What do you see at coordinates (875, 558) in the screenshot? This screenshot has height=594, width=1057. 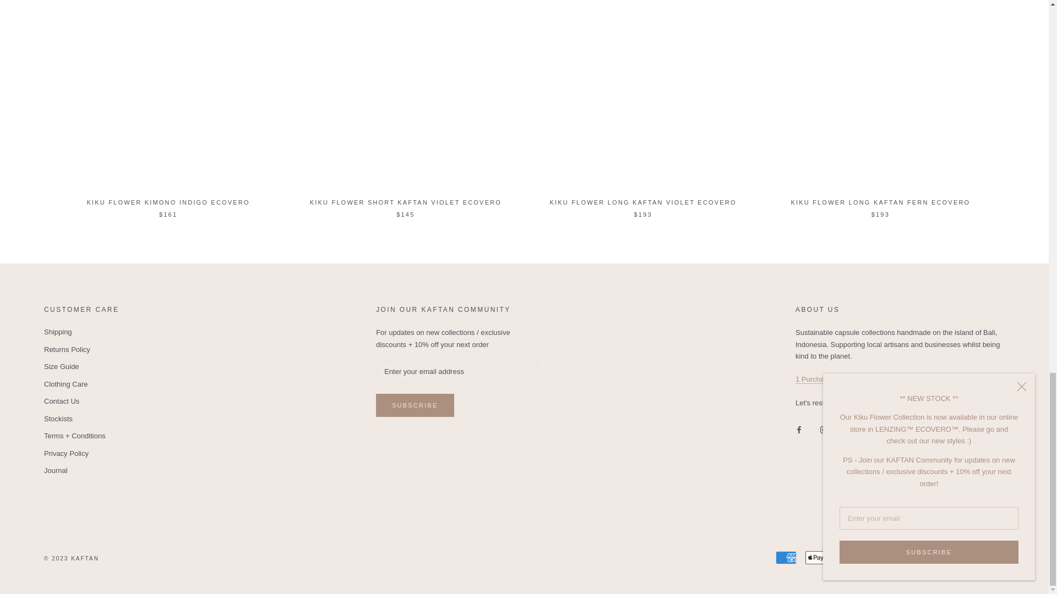 I see `Mastercard` at bounding box center [875, 558].